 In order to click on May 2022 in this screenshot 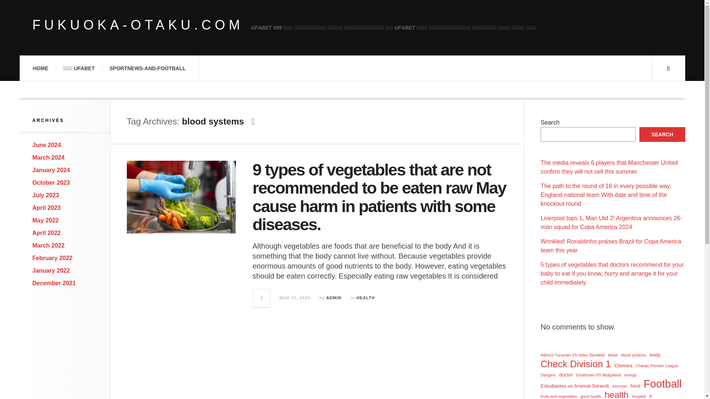, I will do `click(46, 220)`.